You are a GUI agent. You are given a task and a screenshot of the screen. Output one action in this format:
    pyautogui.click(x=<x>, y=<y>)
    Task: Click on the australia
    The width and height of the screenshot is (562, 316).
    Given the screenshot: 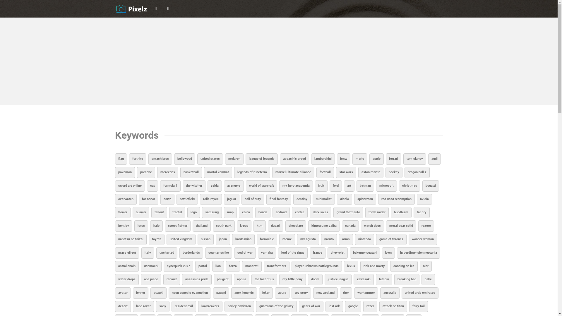 What is the action you would take?
    pyautogui.click(x=390, y=293)
    